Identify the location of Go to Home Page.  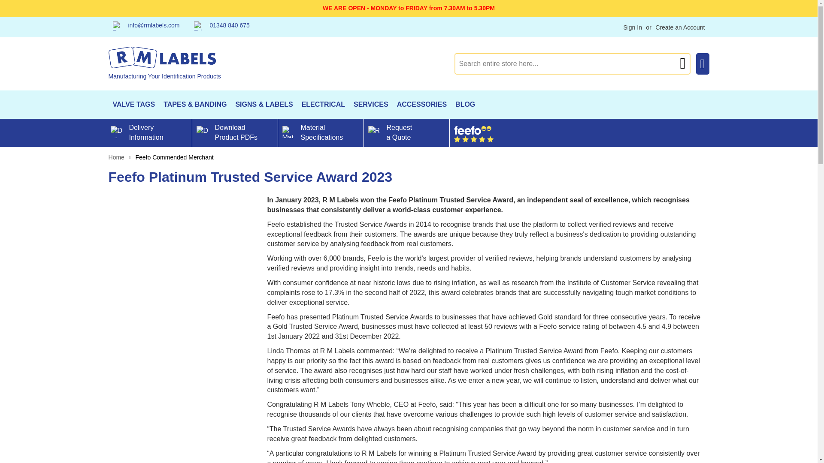
(116, 157).